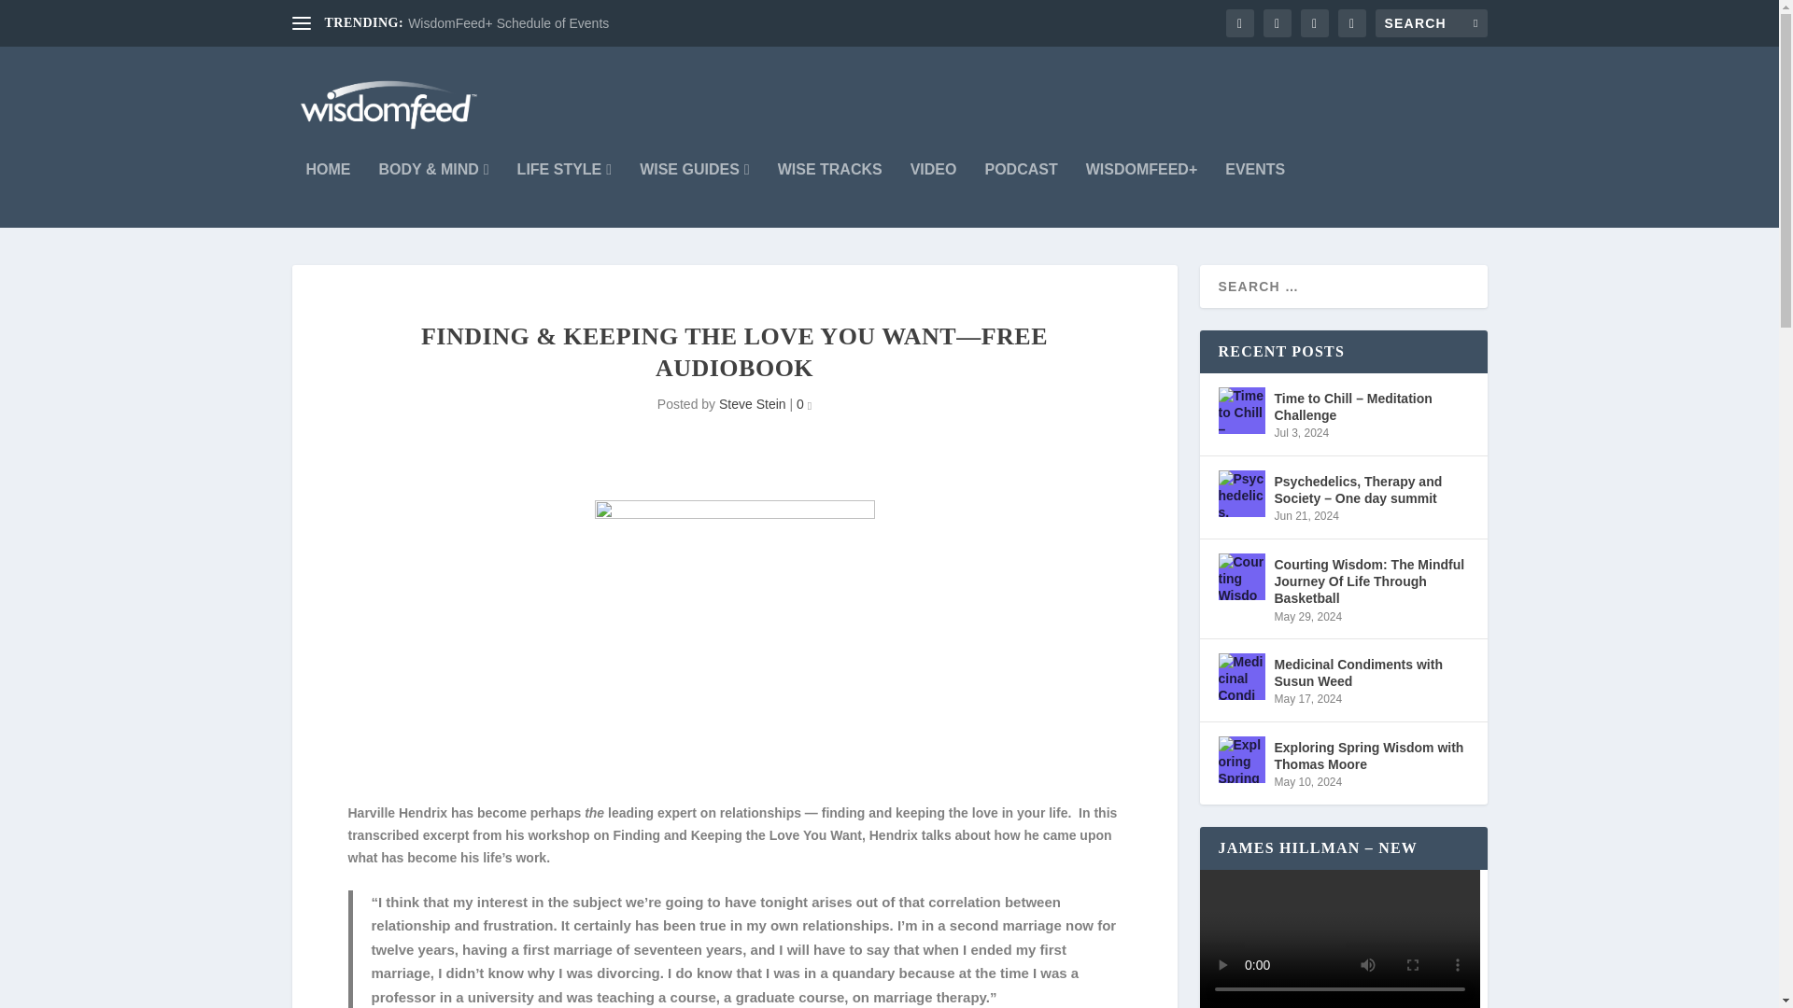 The height and width of the screenshot is (1008, 1793). Describe the element at coordinates (565, 194) in the screenshot. I see `LIFE STYLE` at that location.